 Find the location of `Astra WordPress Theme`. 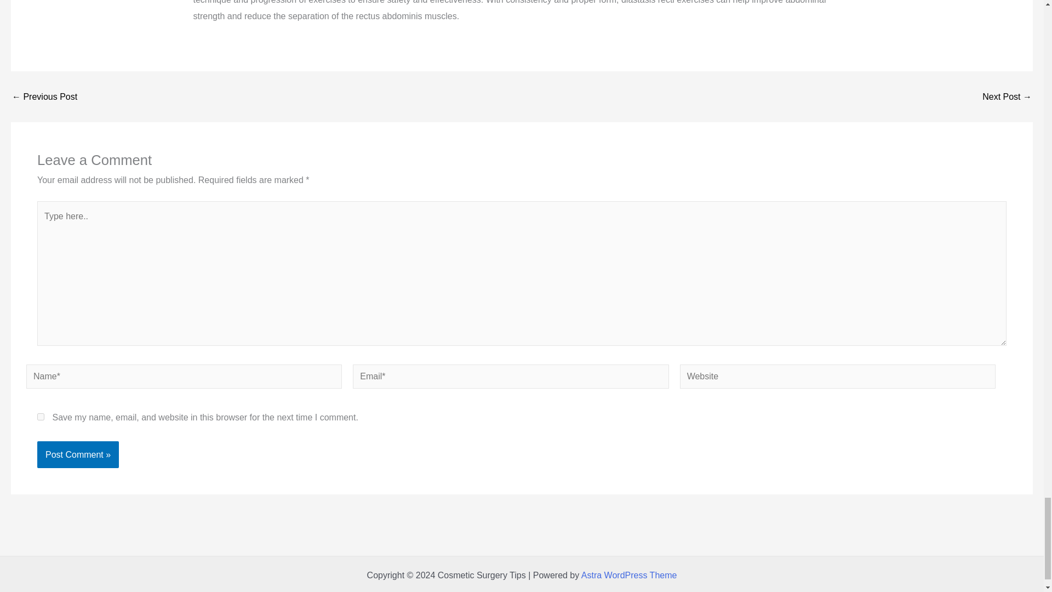

Astra WordPress Theme is located at coordinates (629, 576).